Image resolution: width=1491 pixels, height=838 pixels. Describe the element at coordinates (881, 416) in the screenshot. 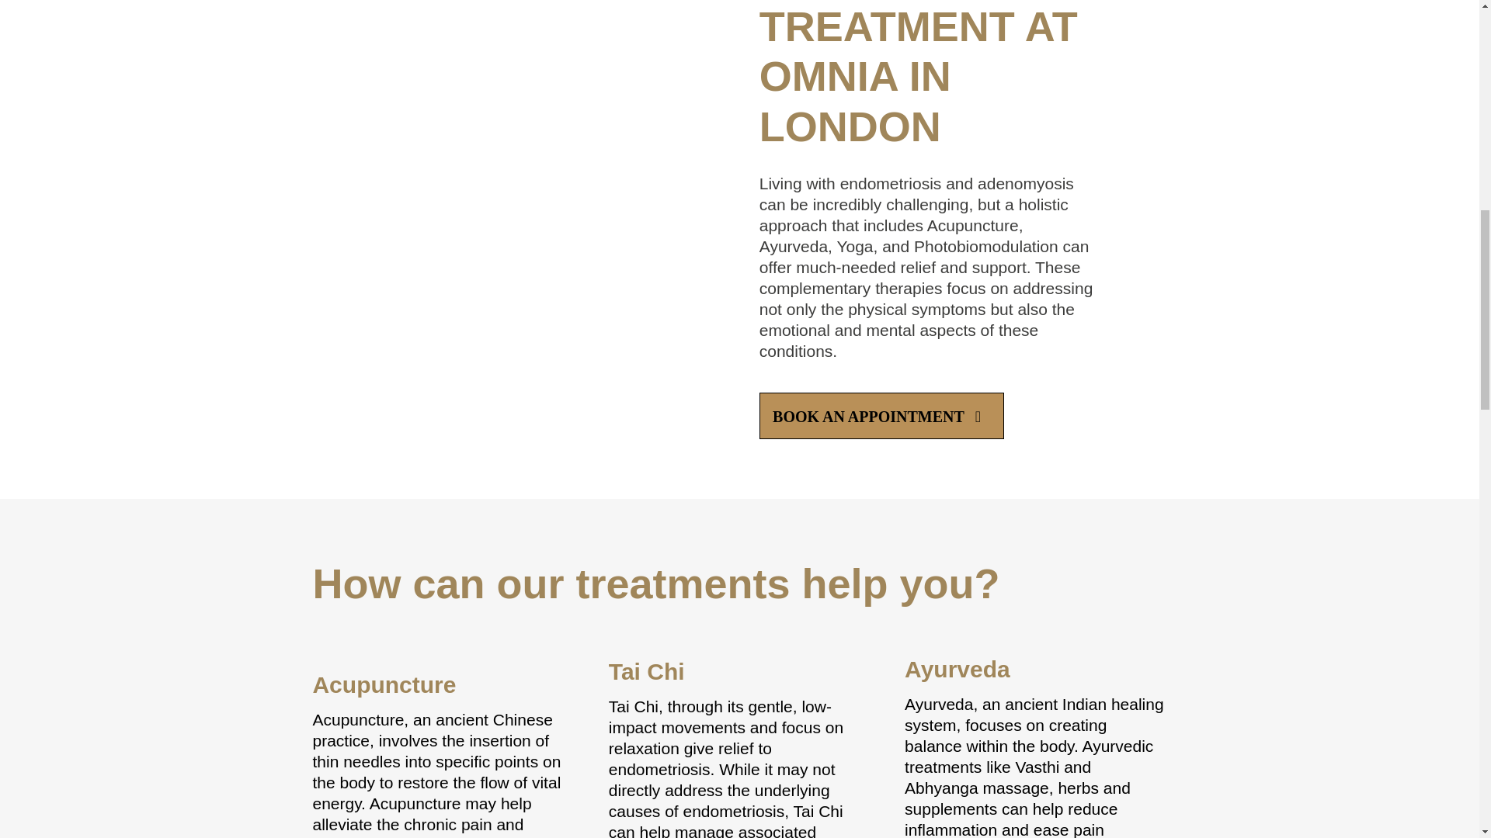

I see `BOOK AN APPOINTMENT` at that location.